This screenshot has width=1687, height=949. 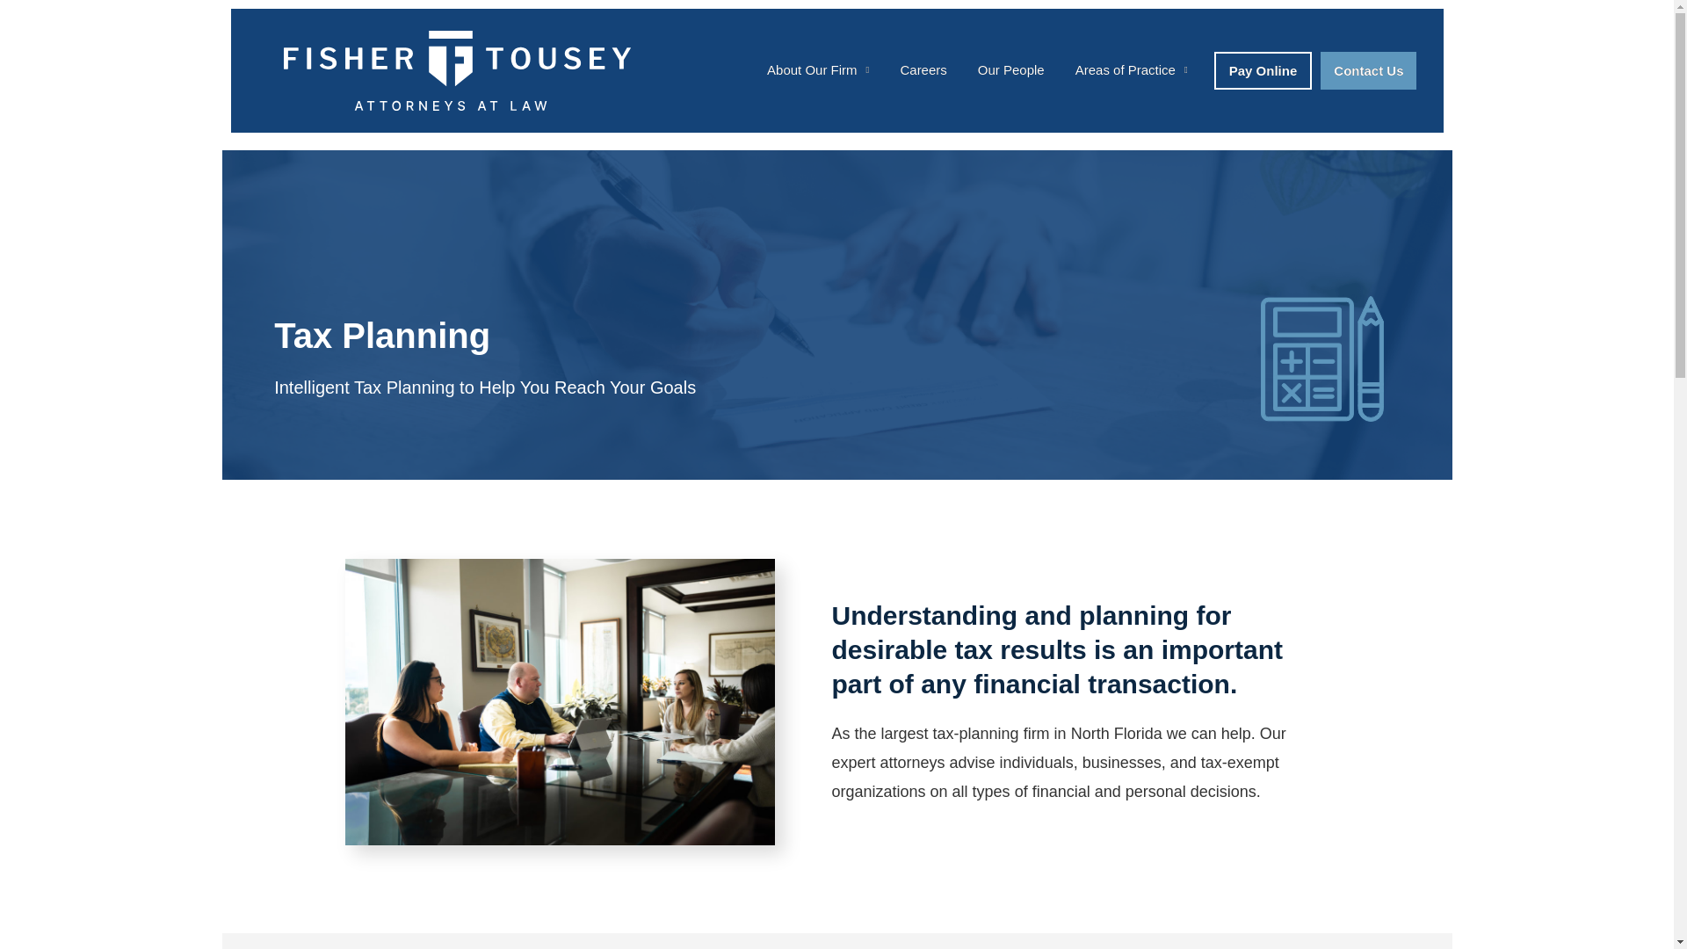 What do you see at coordinates (1132, 70) in the screenshot?
I see `Areas of Practice` at bounding box center [1132, 70].